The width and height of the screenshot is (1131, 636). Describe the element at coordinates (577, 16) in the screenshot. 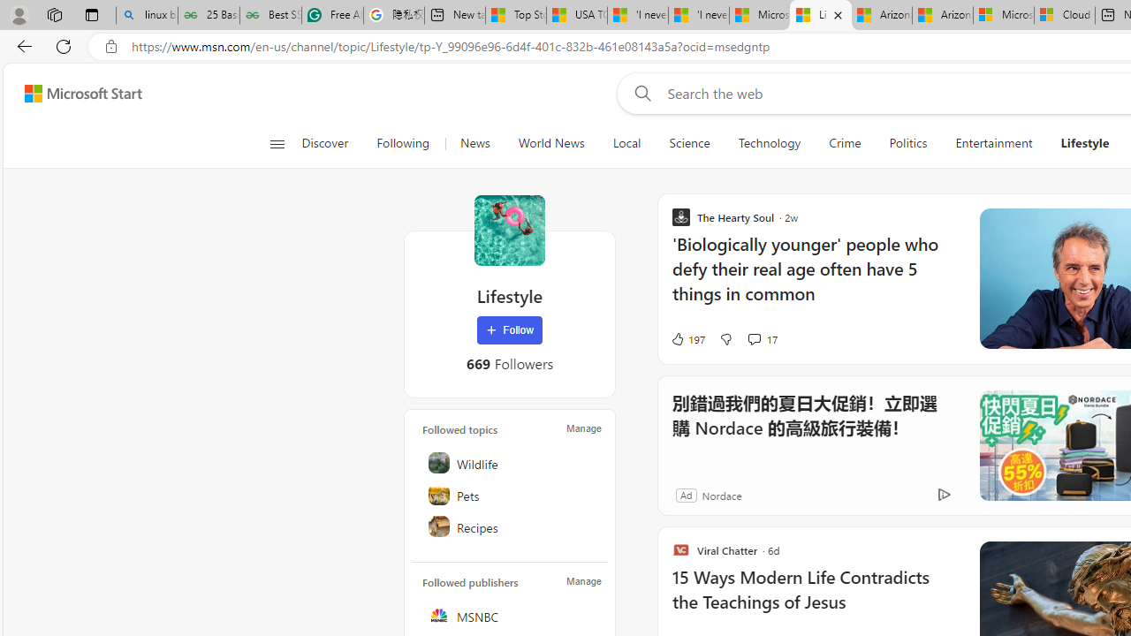

I see `USA TODAY - MSN` at that location.